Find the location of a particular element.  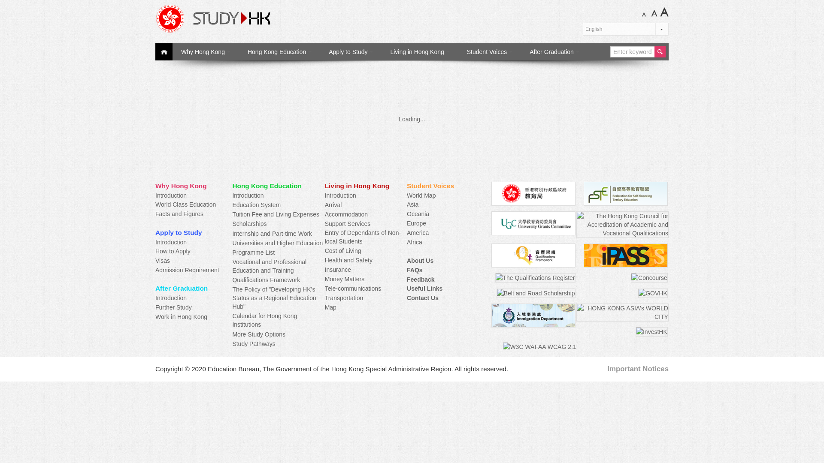

Hong Kong Education is located at coordinates (279, 52).